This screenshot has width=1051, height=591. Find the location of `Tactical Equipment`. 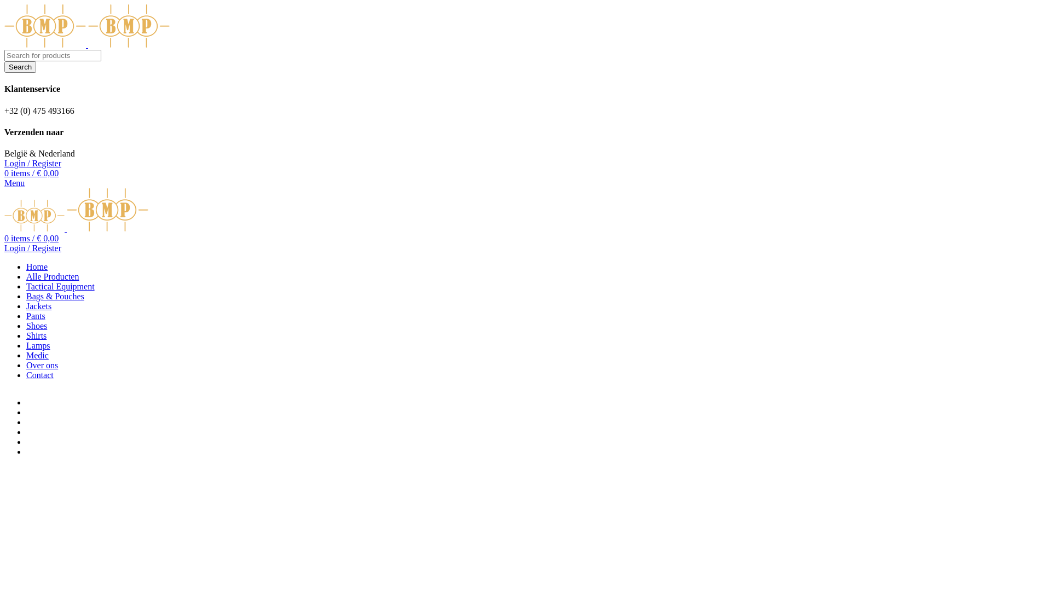

Tactical Equipment is located at coordinates (60, 287).